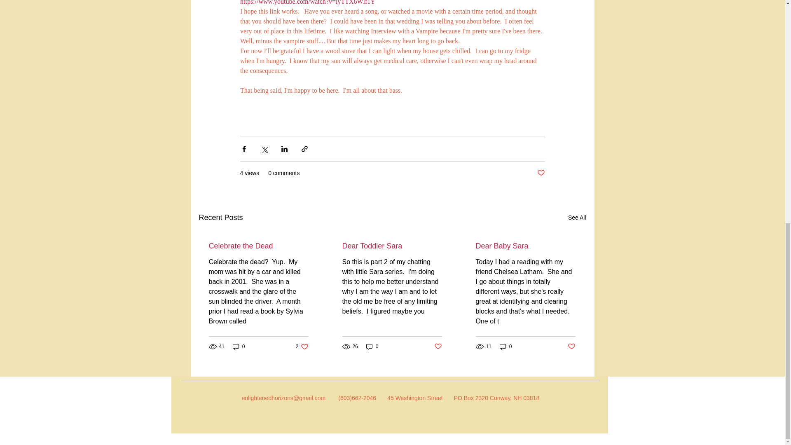 The width and height of the screenshot is (791, 445). What do you see at coordinates (372, 347) in the screenshot?
I see `Post not marked as liked` at bounding box center [372, 347].